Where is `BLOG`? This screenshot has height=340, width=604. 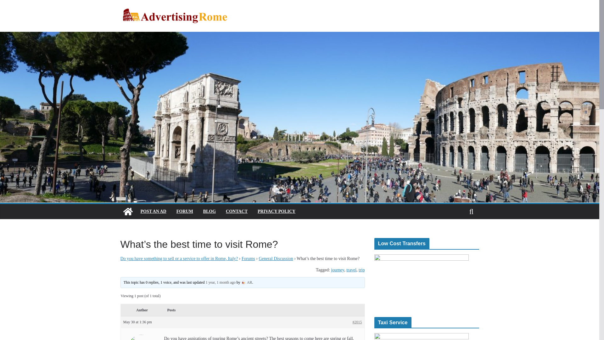
BLOG is located at coordinates (209, 211).